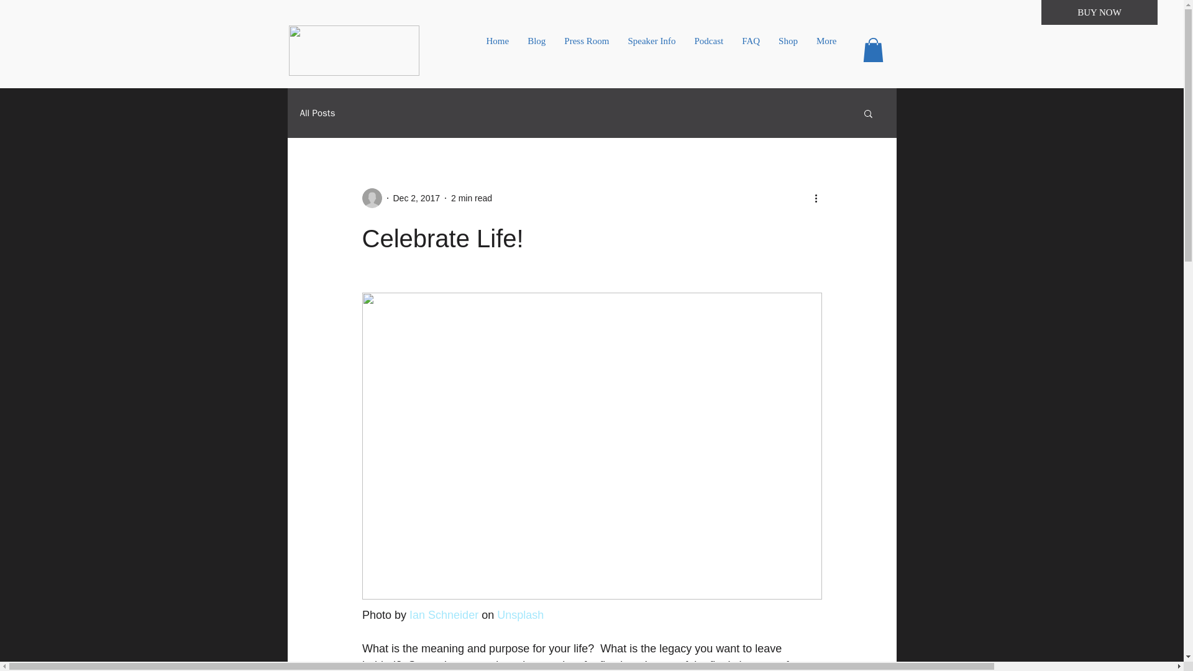 The width and height of the screenshot is (1193, 671). What do you see at coordinates (521, 615) in the screenshot?
I see `Unsplash` at bounding box center [521, 615].